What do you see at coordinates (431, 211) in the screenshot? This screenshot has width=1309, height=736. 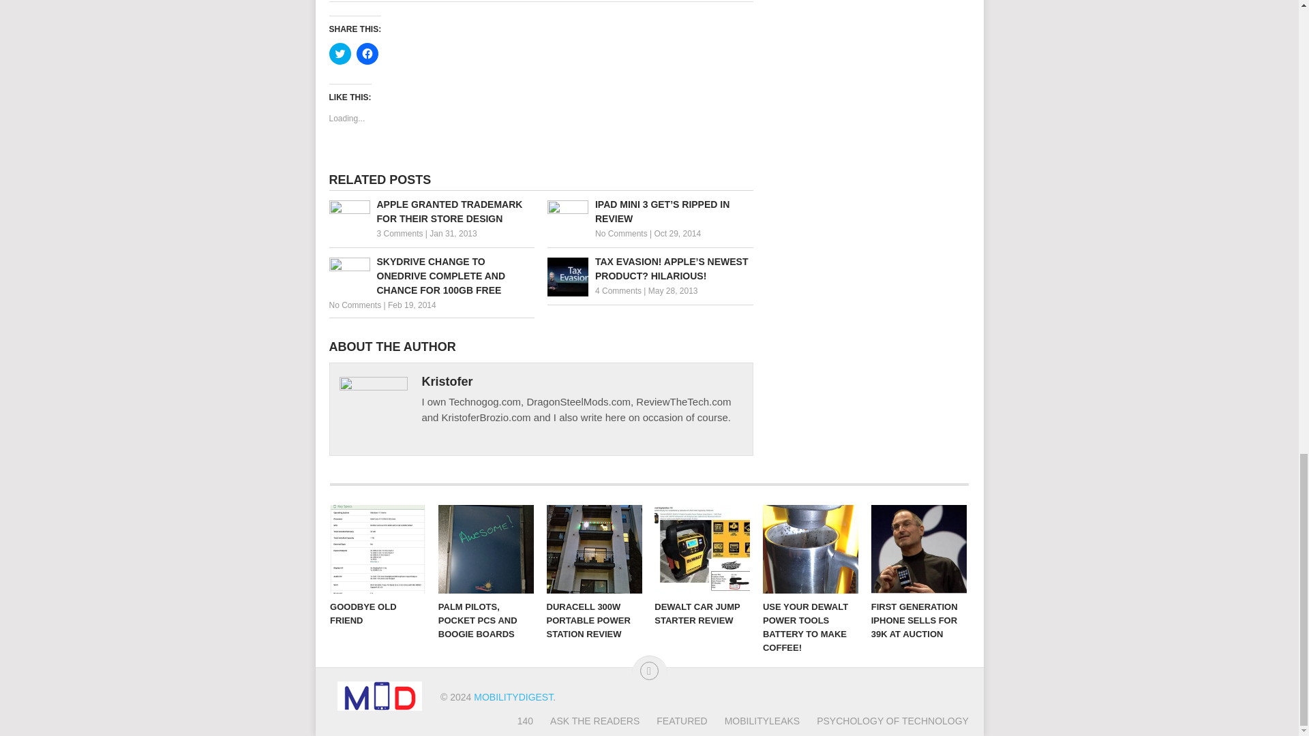 I see `APPLE GRANTED TRADEMARK FOR THEIR STORE DESIGN` at bounding box center [431, 211].